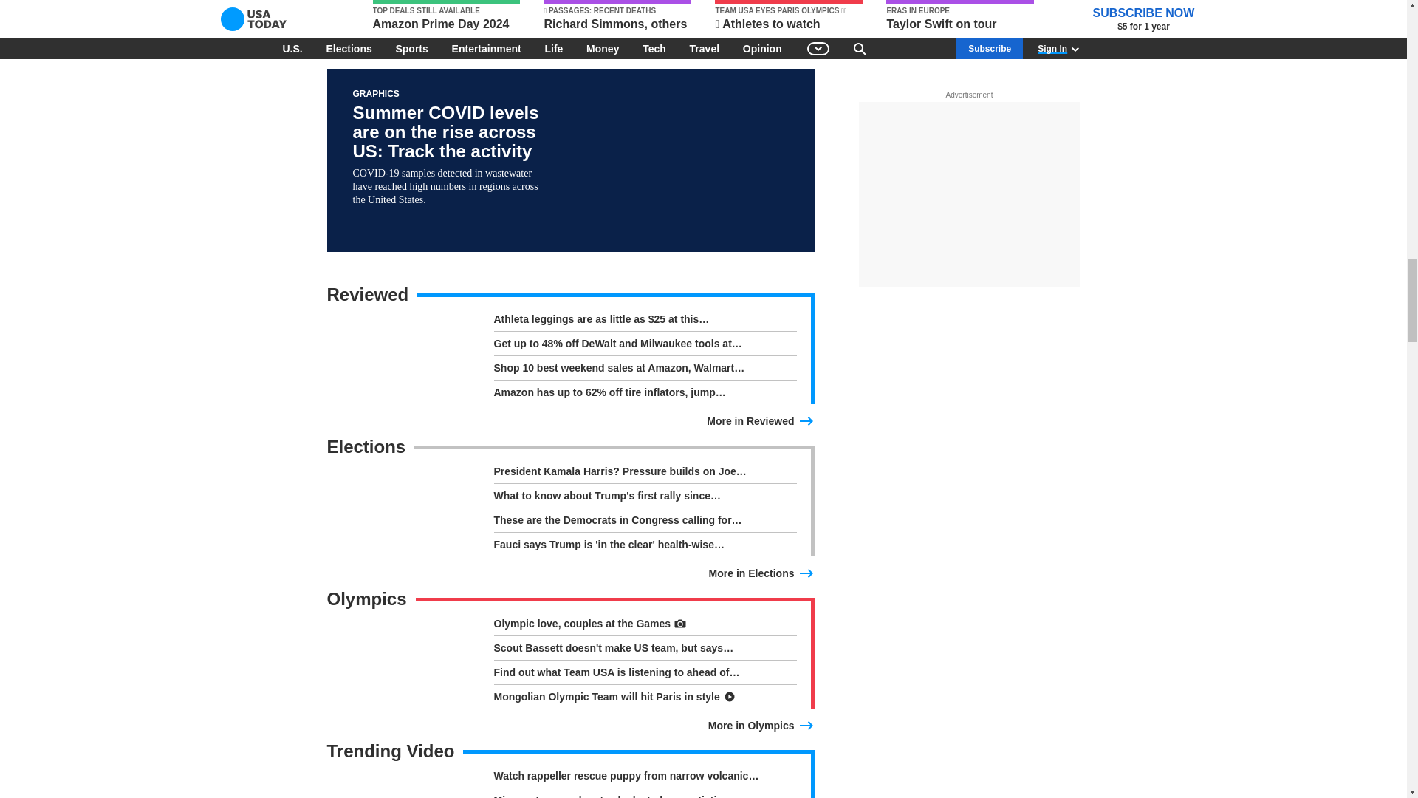 The height and width of the screenshot is (798, 1418). Describe the element at coordinates (644, 371) in the screenshot. I see `Shop 10 best weekend sales at Amazon, Walmart, Athleta` at that location.